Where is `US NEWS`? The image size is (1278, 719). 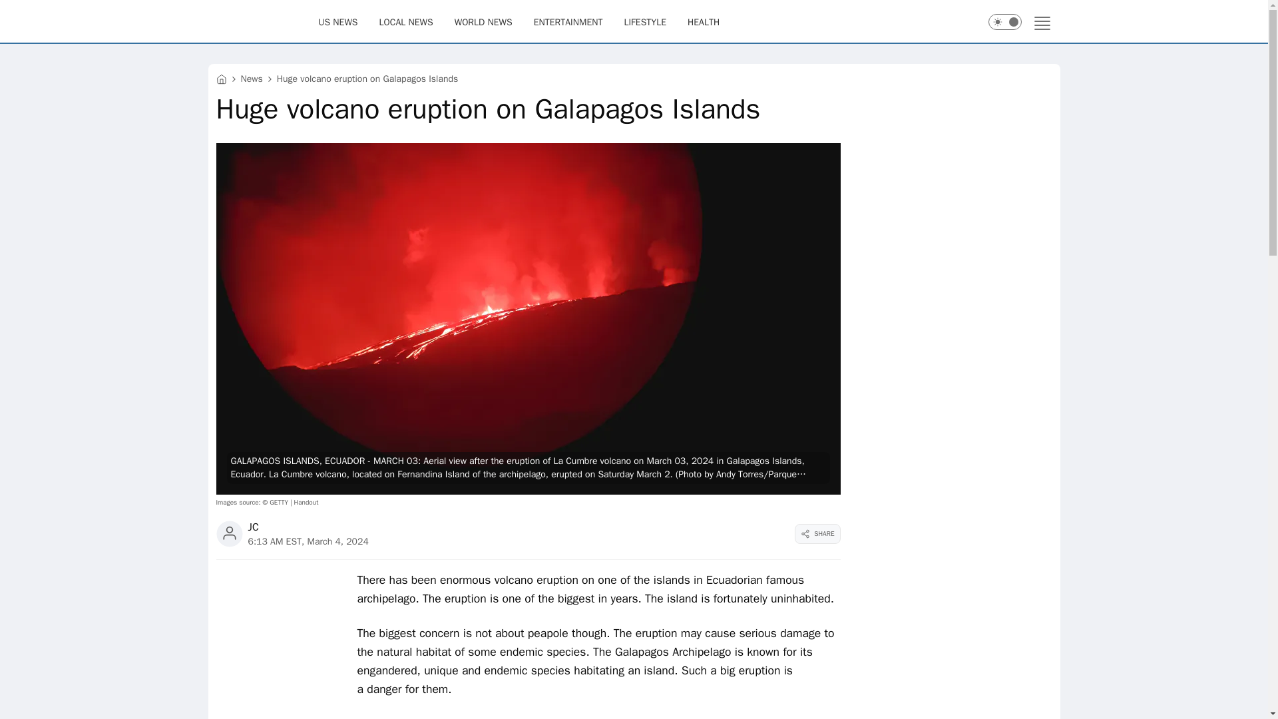
US NEWS is located at coordinates (338, 21).